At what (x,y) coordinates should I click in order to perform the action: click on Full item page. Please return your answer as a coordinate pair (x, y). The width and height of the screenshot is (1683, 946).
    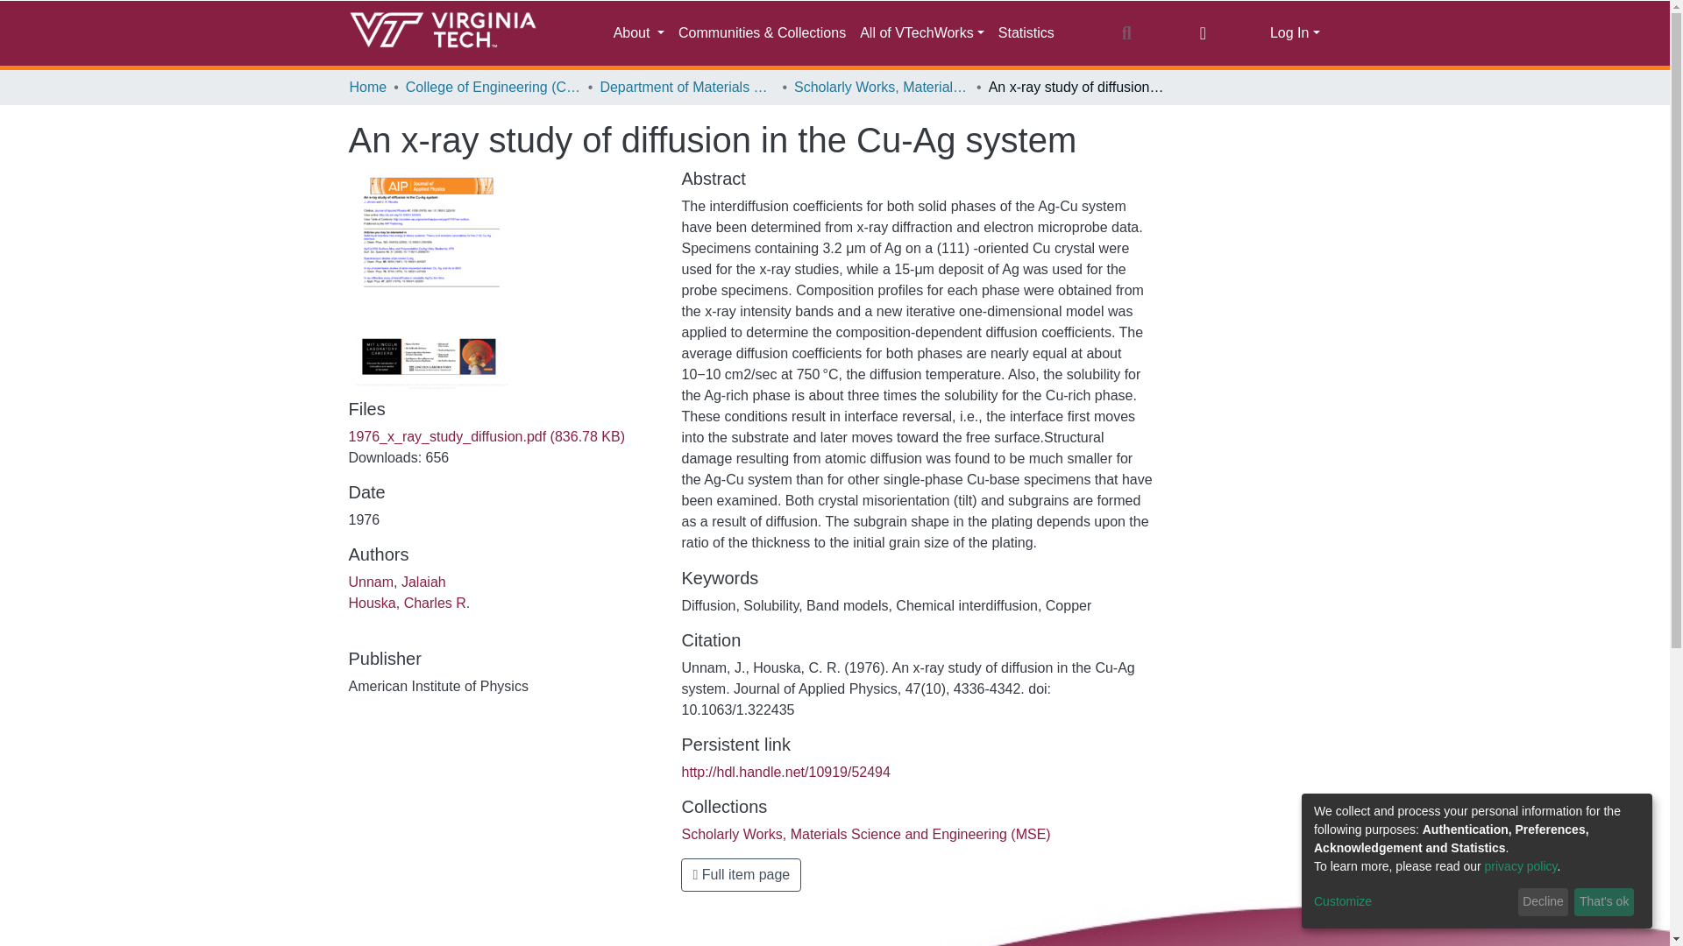
    Looking at the image, I should click on (741, 874).